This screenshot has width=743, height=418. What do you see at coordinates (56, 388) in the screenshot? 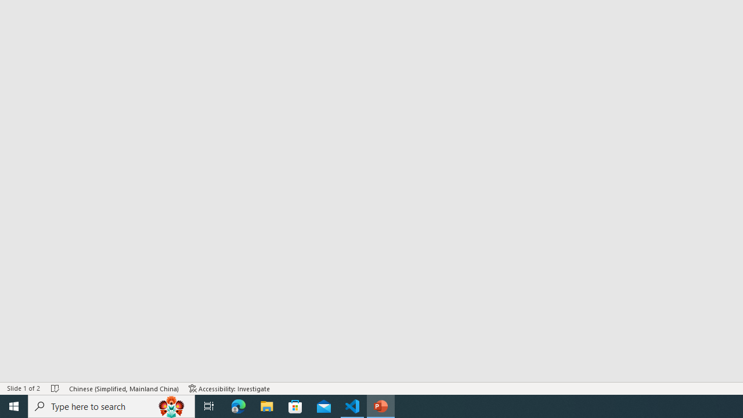
I see `Spell Check No Errors` at bounding box center [56, 388].